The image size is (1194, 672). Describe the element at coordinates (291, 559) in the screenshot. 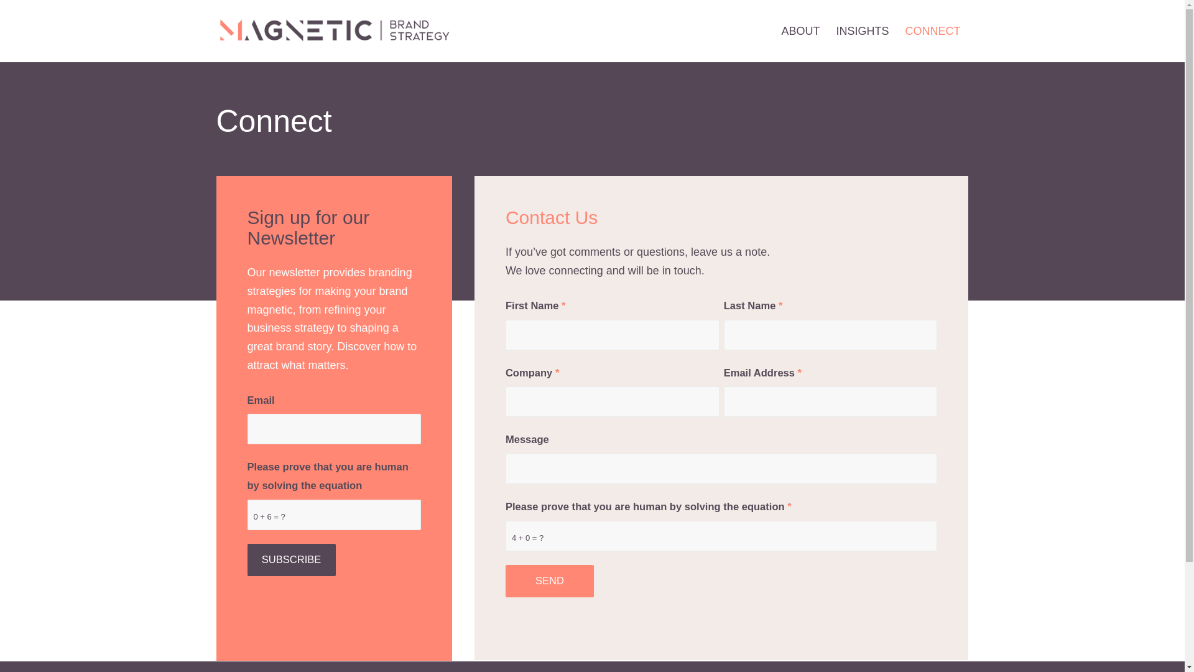

I see `SUBSCRIBE` at that location.